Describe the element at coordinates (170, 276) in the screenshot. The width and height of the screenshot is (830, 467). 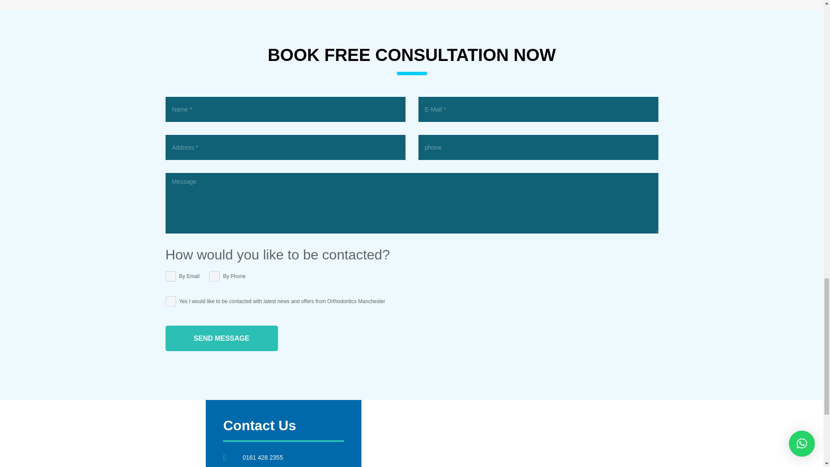
I see `By Email` at that location.